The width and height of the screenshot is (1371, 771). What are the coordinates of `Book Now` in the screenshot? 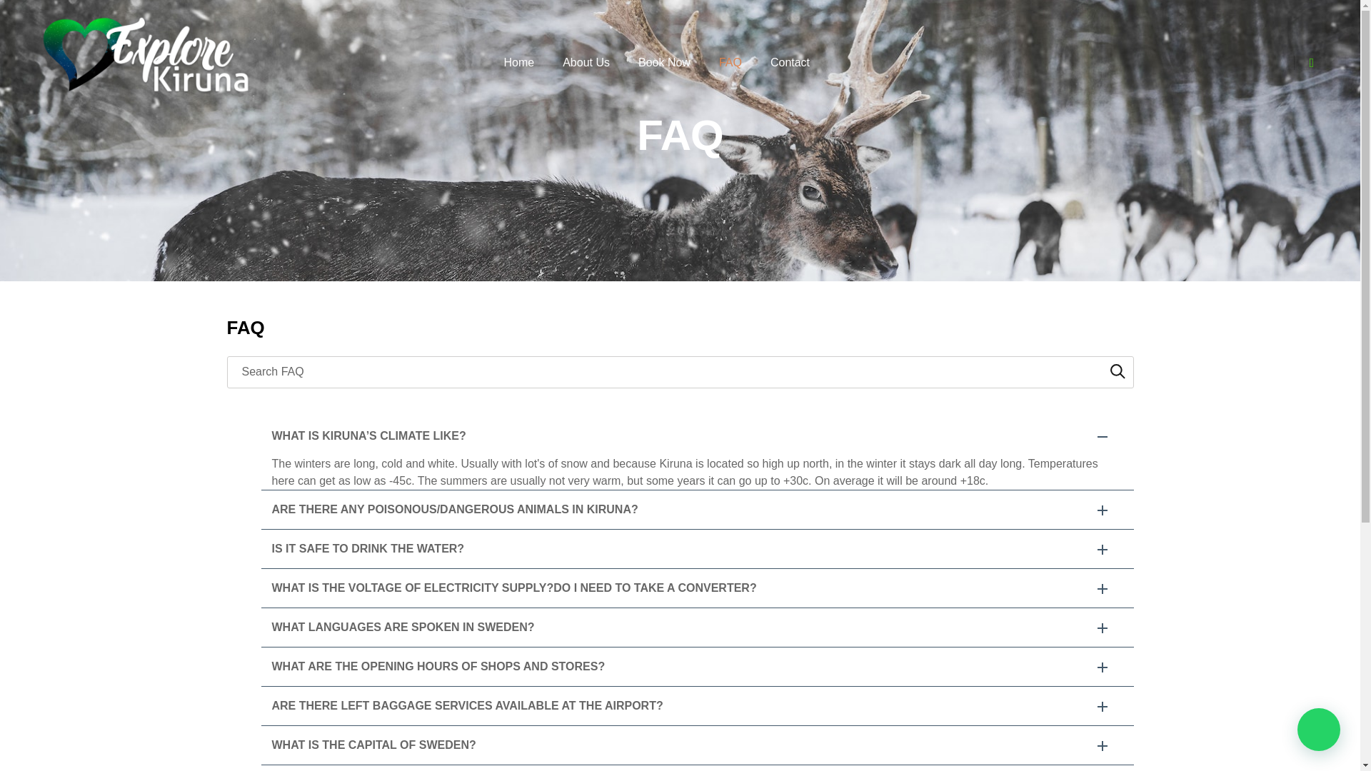 It's located at (664, 63).